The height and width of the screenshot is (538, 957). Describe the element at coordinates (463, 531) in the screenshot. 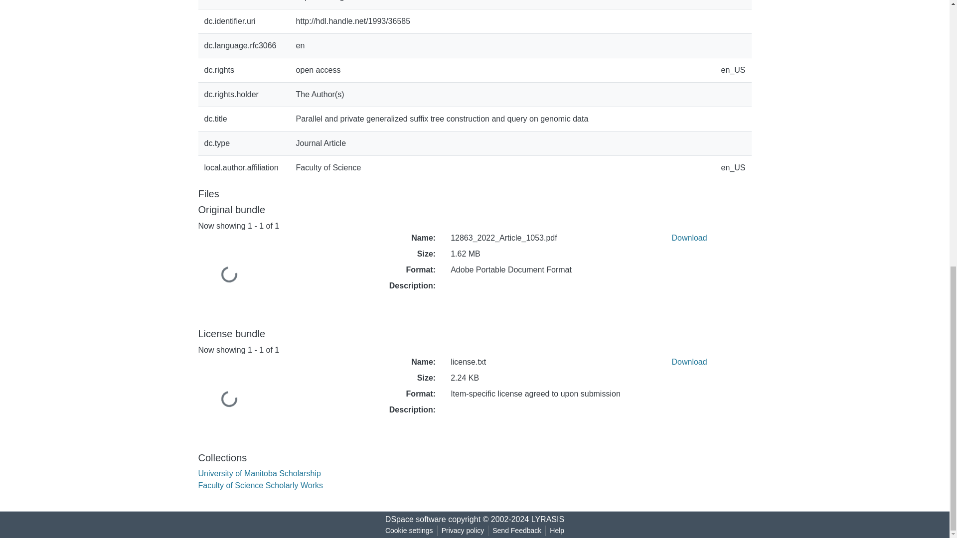

I see `Privacy policy` at that location.